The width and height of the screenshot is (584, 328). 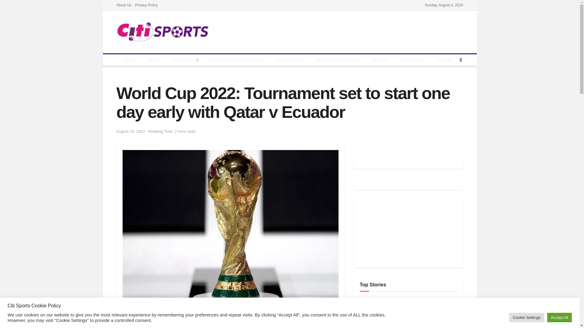 I want to click on FOOTBALL, so click(x=184, y=60).